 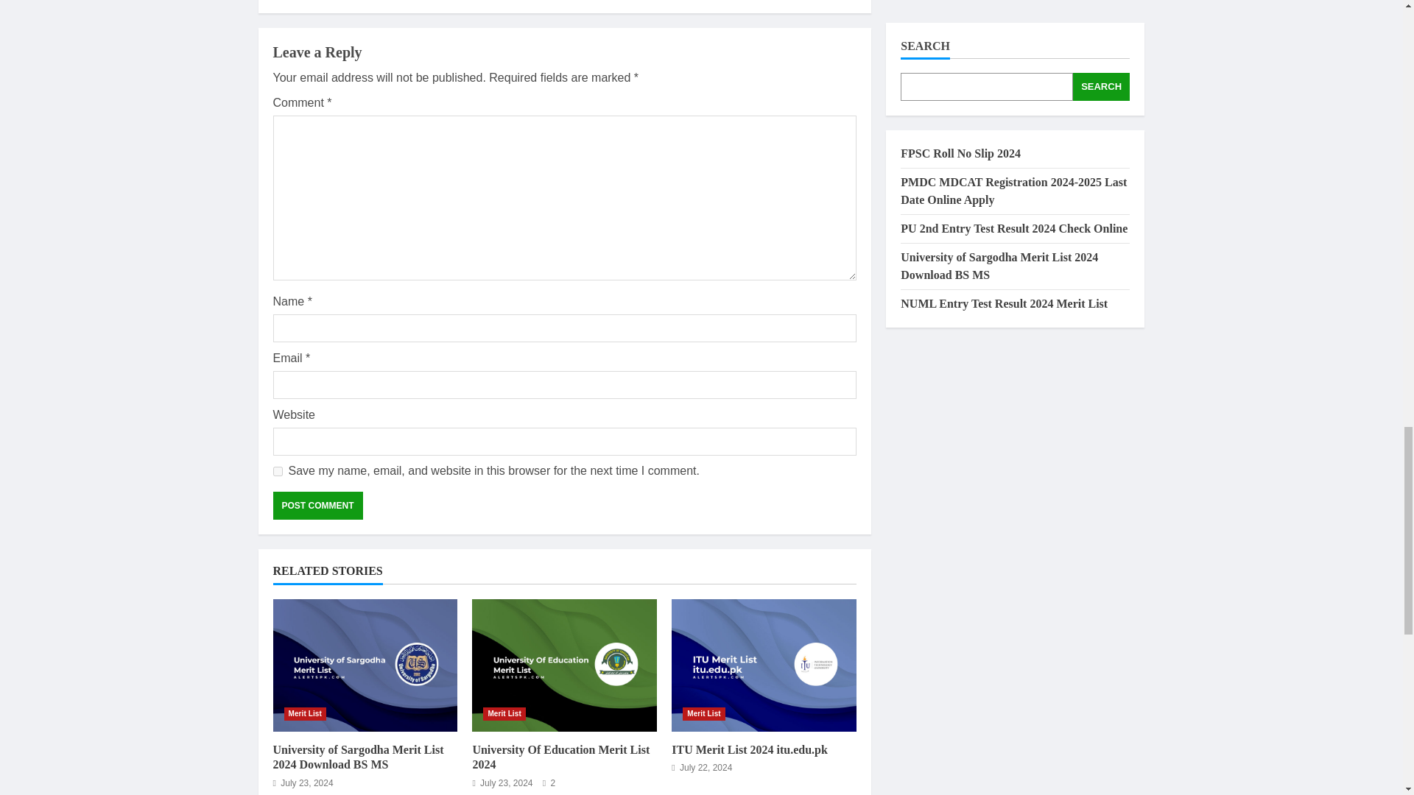 What do you see at coordinates (703, 714) in the screenshot?
I see `Merit List` at bounding box center [703, 714].